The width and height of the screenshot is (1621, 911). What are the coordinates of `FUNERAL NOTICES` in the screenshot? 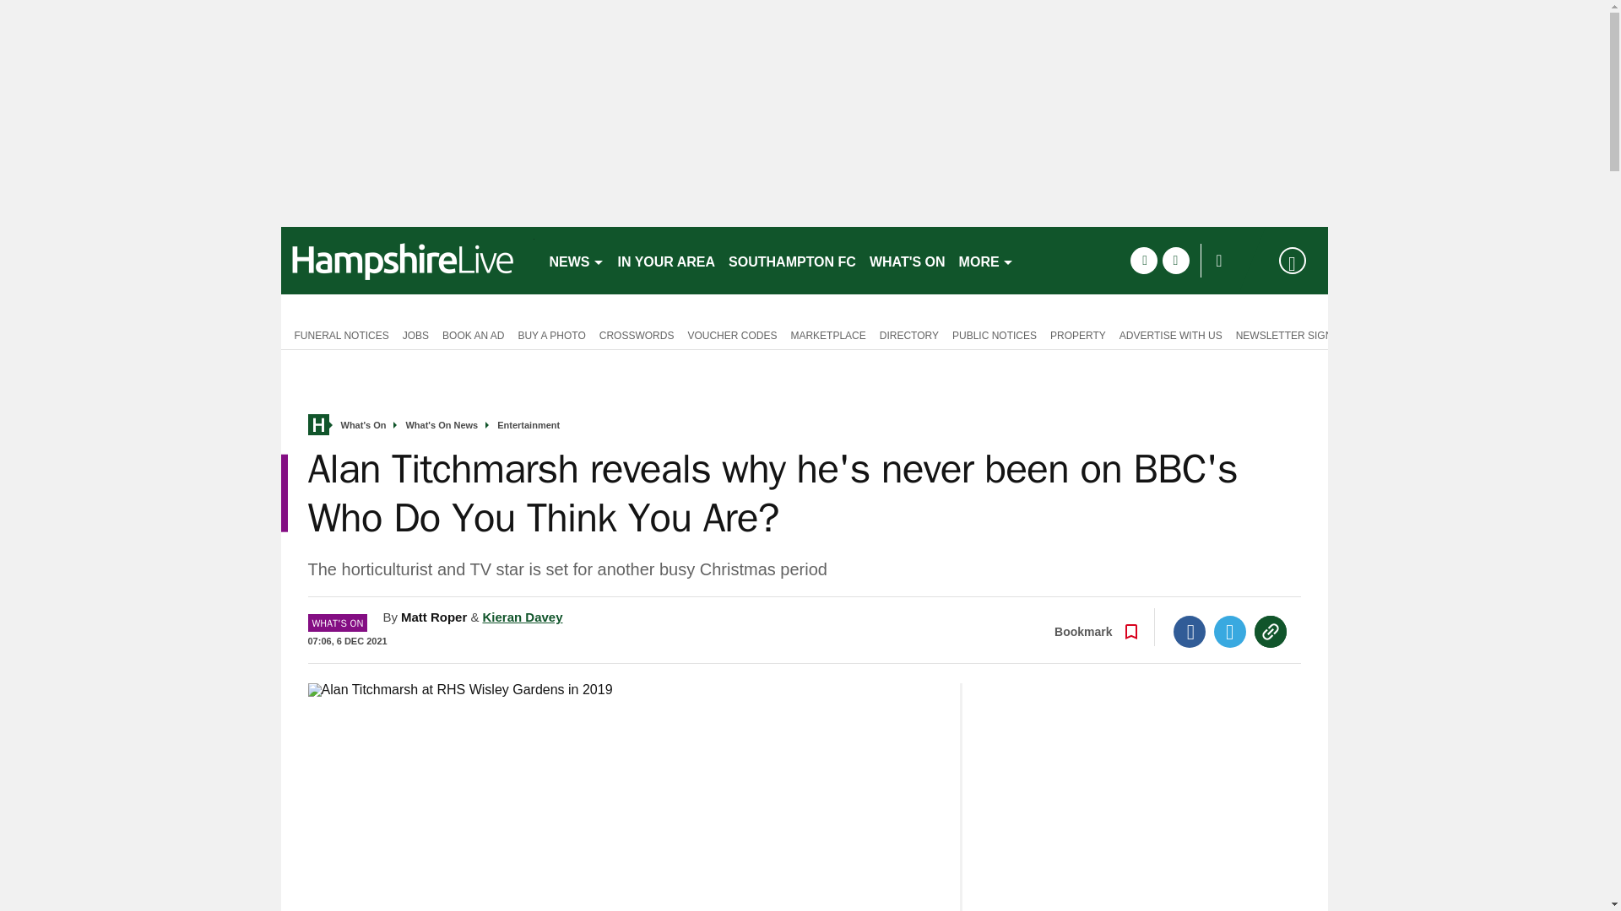 It's located at (338, 334).